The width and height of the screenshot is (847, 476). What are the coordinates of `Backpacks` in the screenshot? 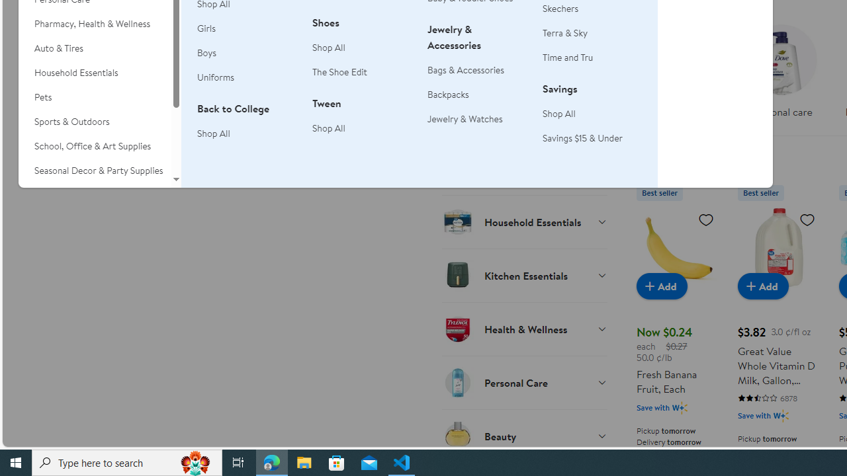 It's located at (449, 94).